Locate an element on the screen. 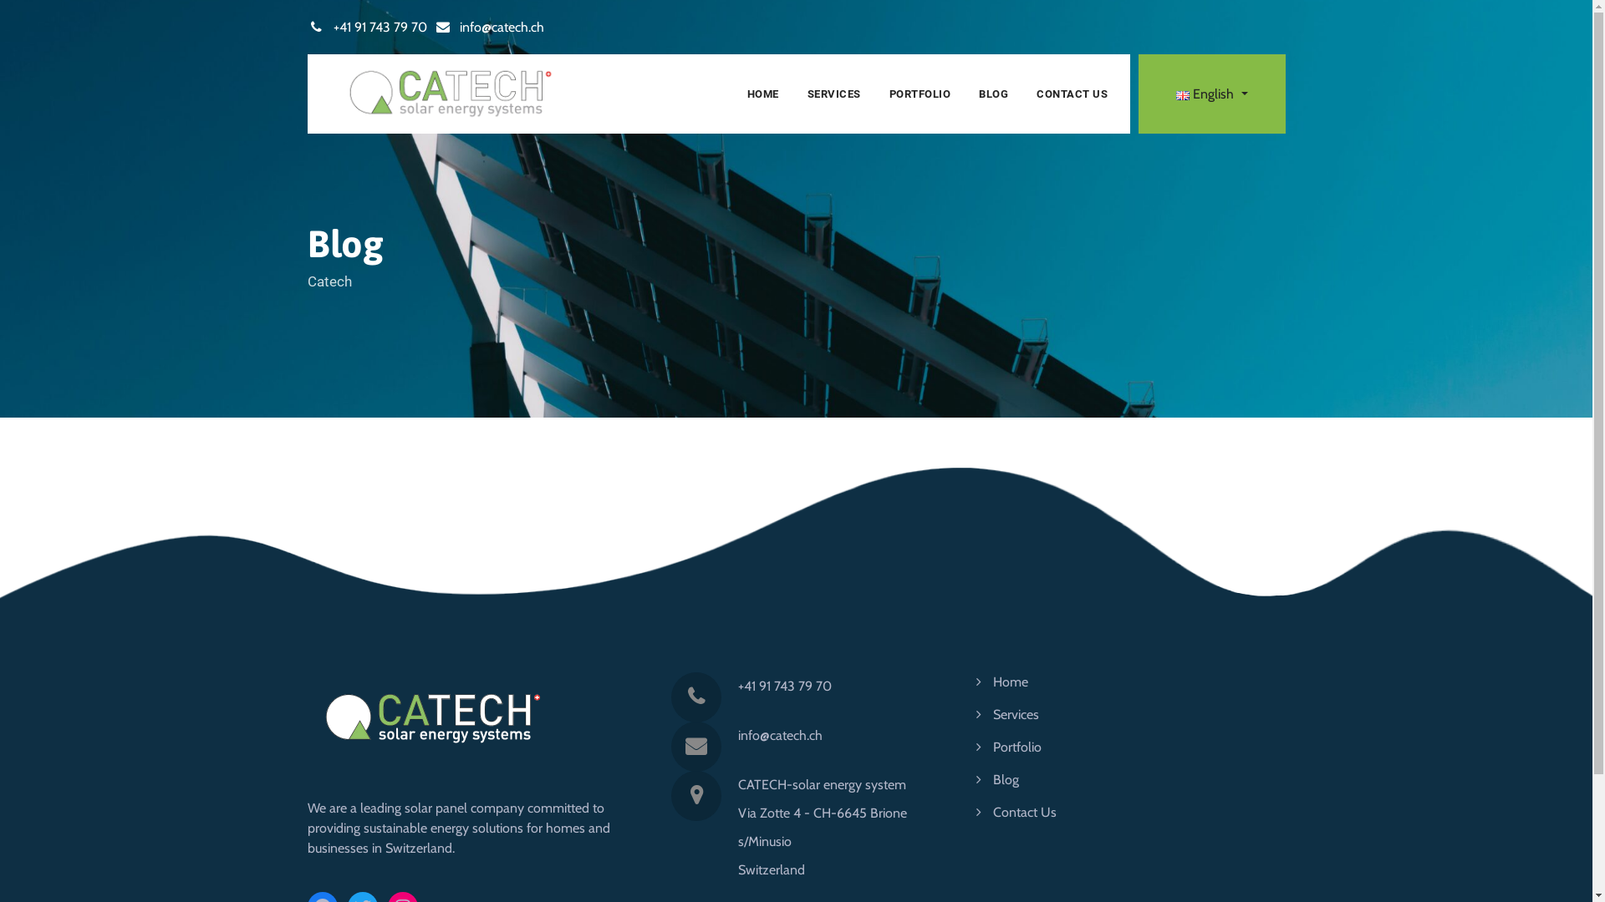 The image size is (1605, 902). CONTACT US is located at coordinates (1072, 94).